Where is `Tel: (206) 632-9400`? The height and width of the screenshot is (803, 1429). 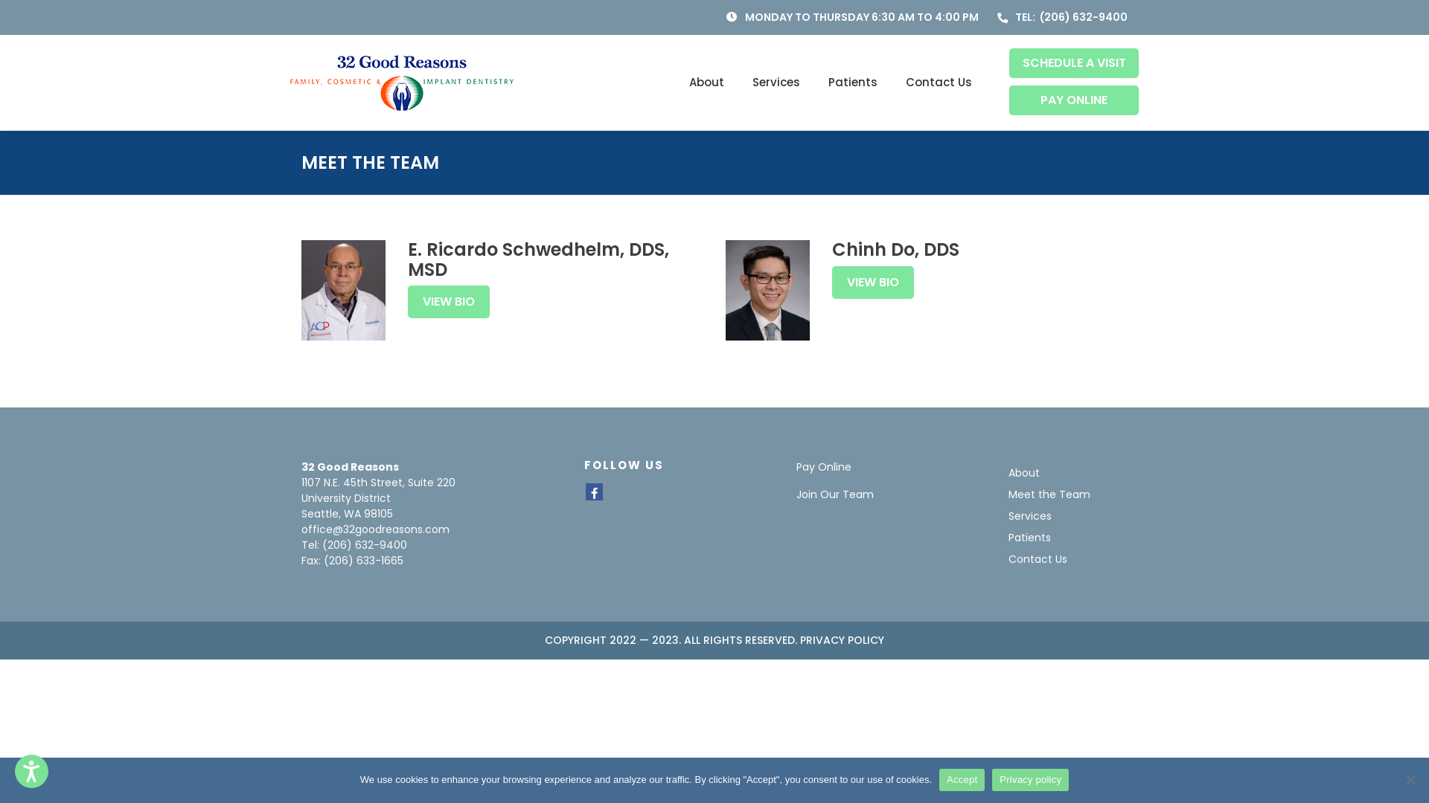 Tel: (206) 632-9400 is located at coordinates (354, 545).